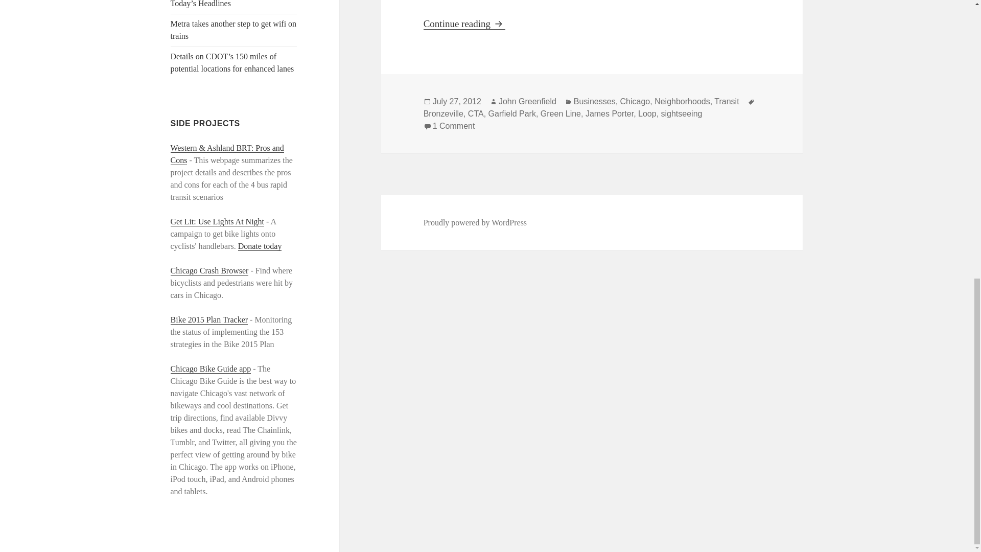 The height and width of the screenshot is (552, 981). I want to click on Bronzeville, so click(635, 101).